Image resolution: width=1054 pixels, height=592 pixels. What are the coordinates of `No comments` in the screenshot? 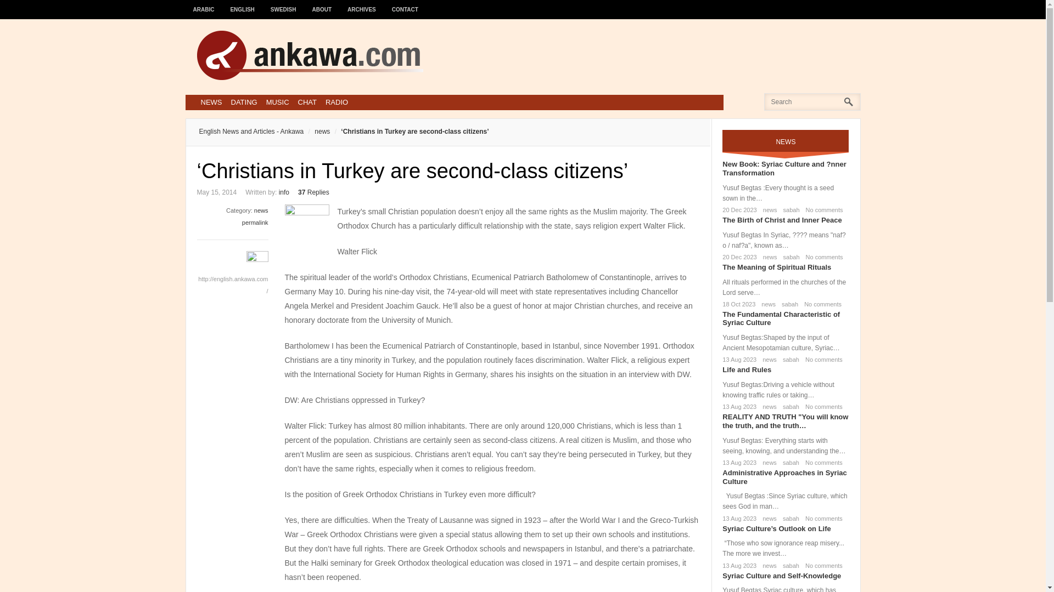 It's located at (822, 257).